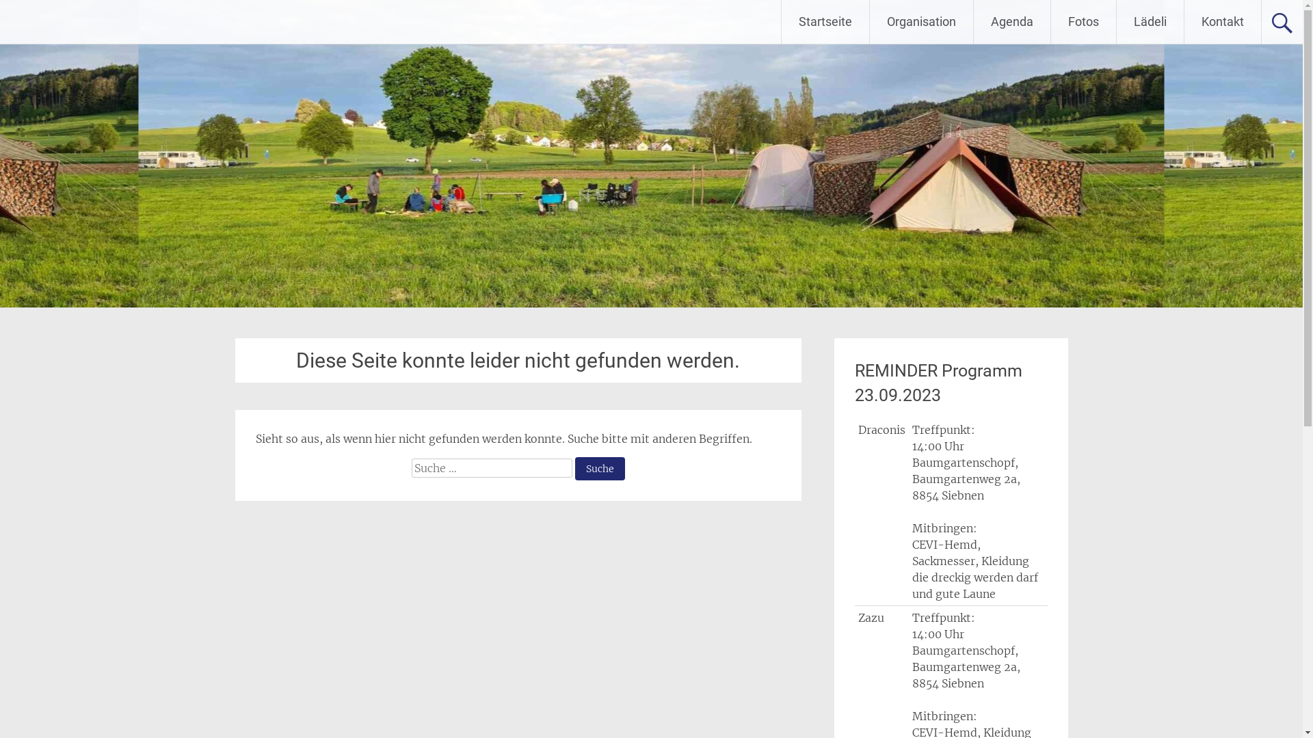 The height and width of the screenshot is (738, 1313). Describe the element at coordinates (922, 22) in the screenshot. I see `Organisation` at that location.